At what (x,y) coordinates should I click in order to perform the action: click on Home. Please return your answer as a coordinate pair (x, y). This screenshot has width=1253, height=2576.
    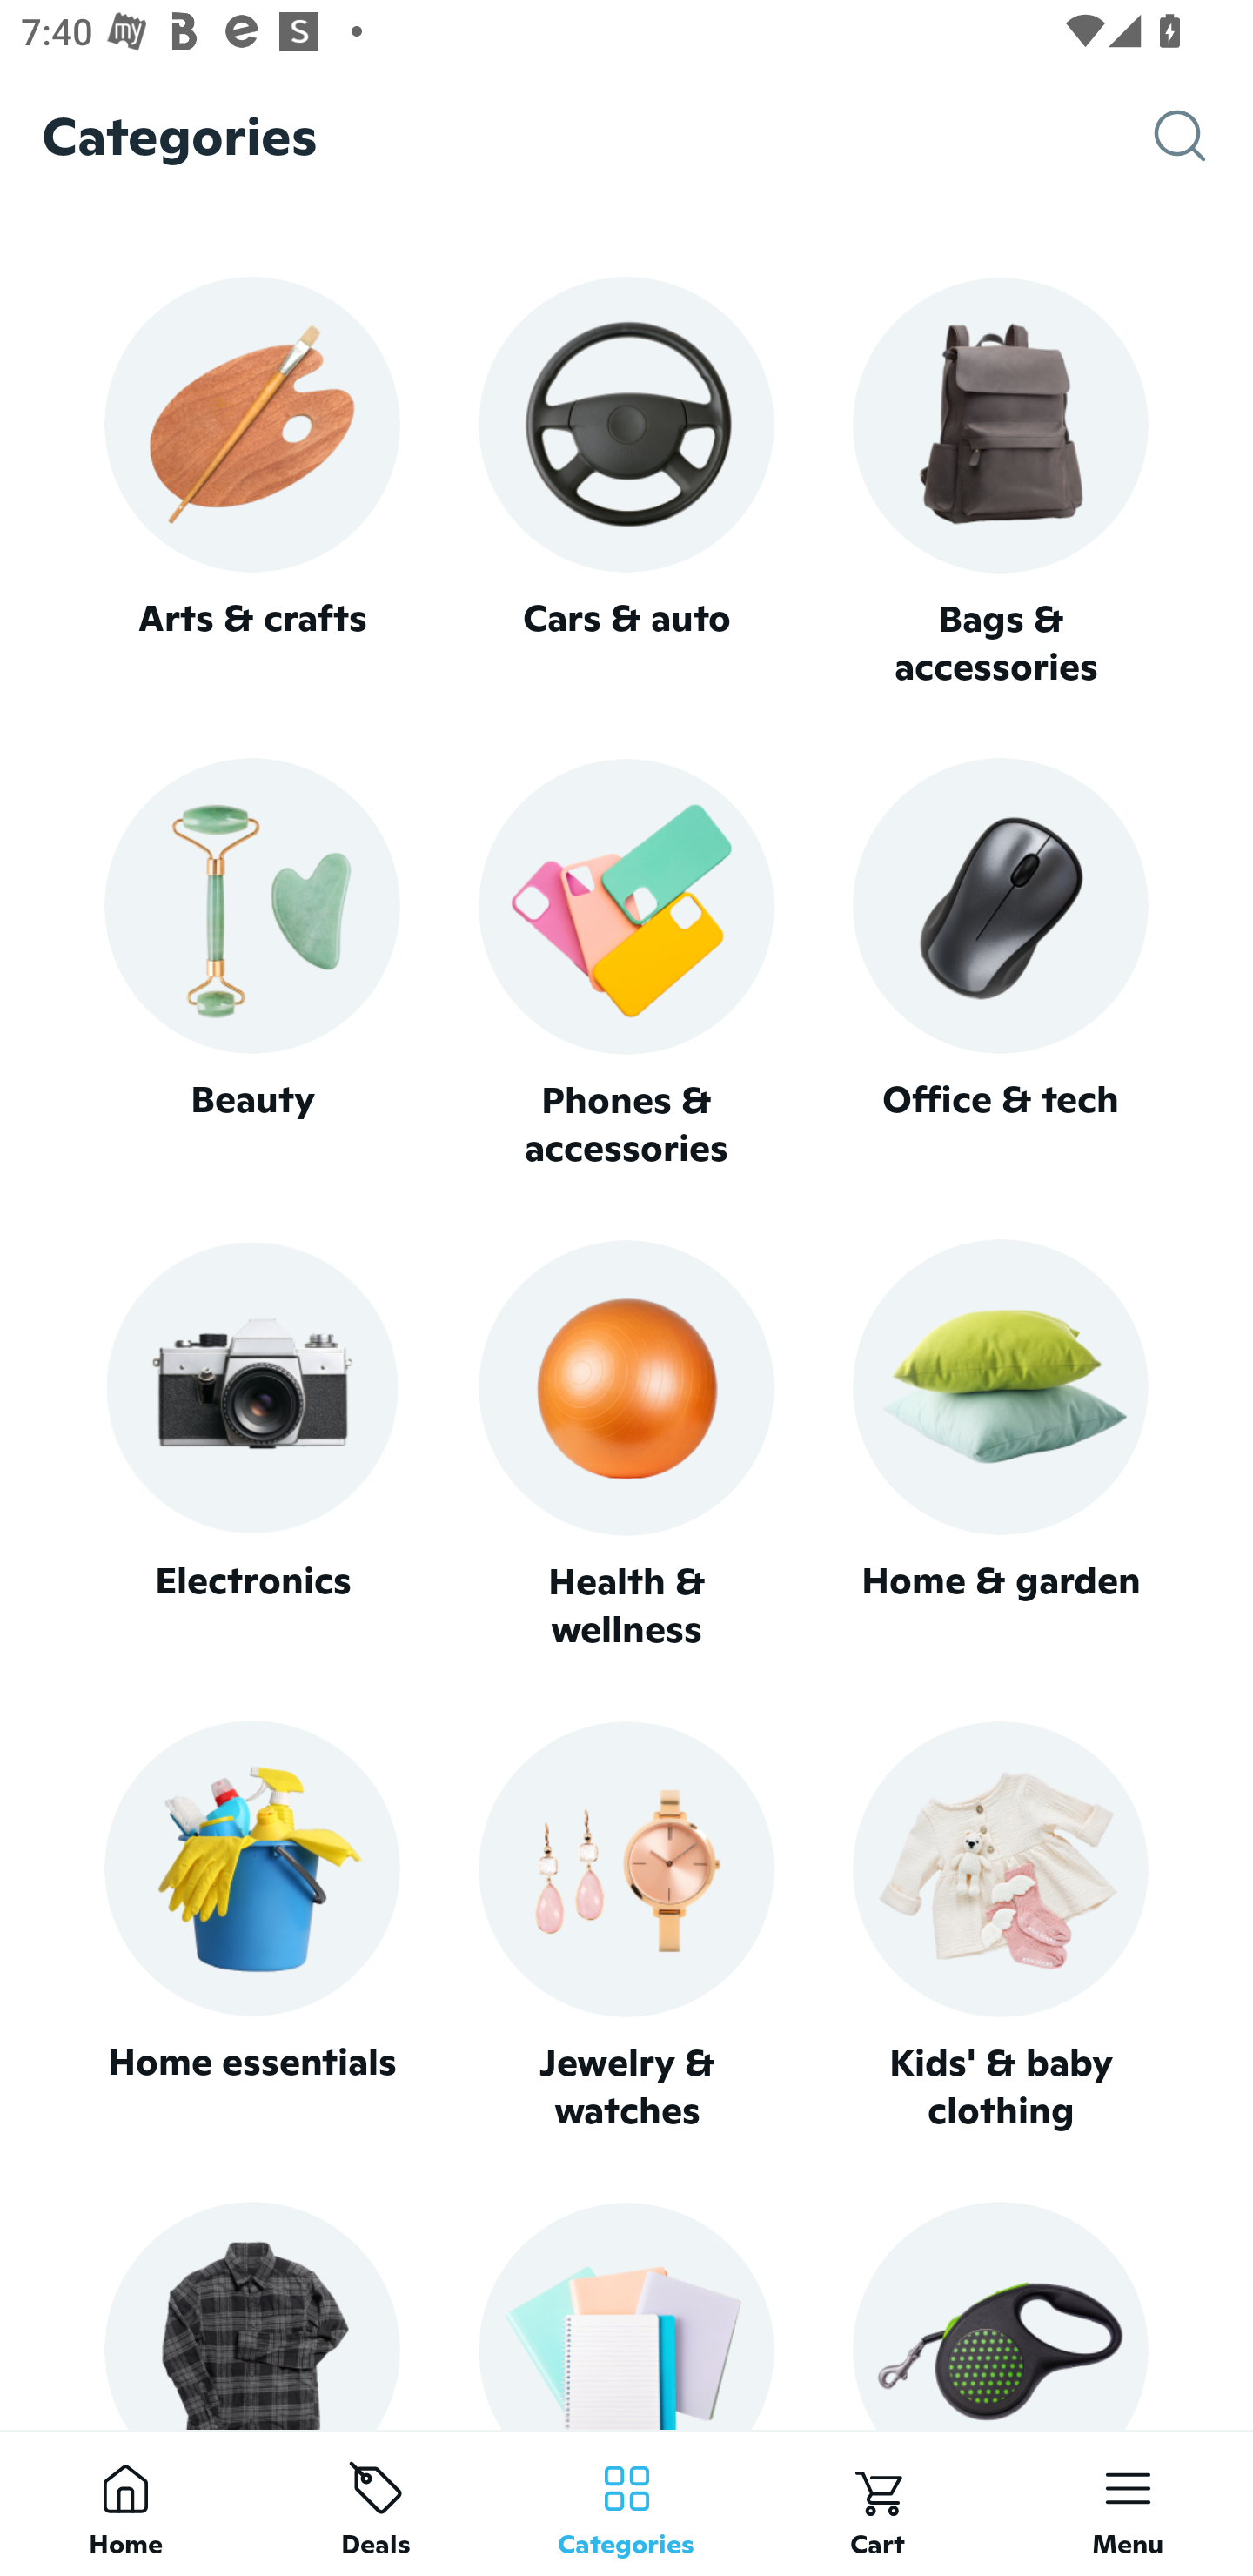
    Looking at the image, I should click on (125, 2503).